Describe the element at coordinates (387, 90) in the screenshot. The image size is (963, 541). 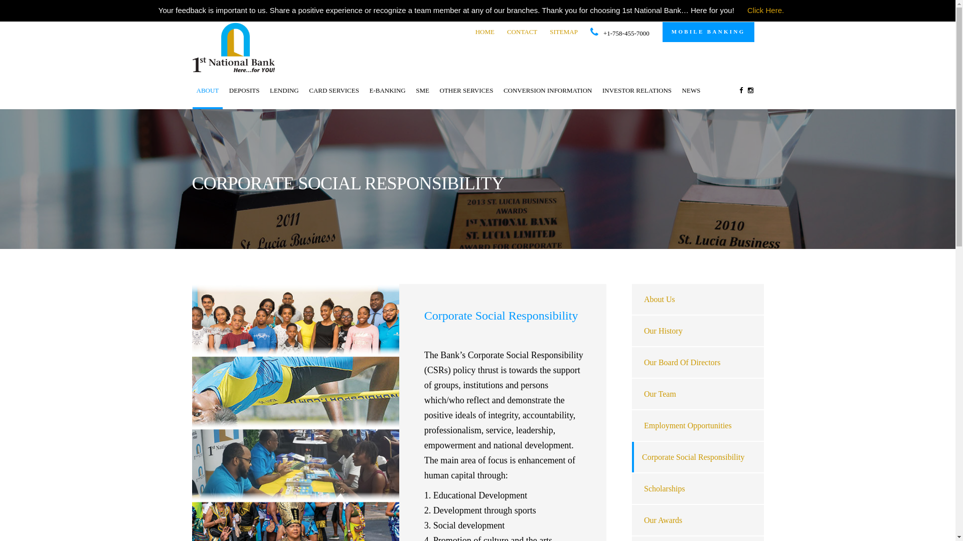
I see `E-BANKING` at that location.